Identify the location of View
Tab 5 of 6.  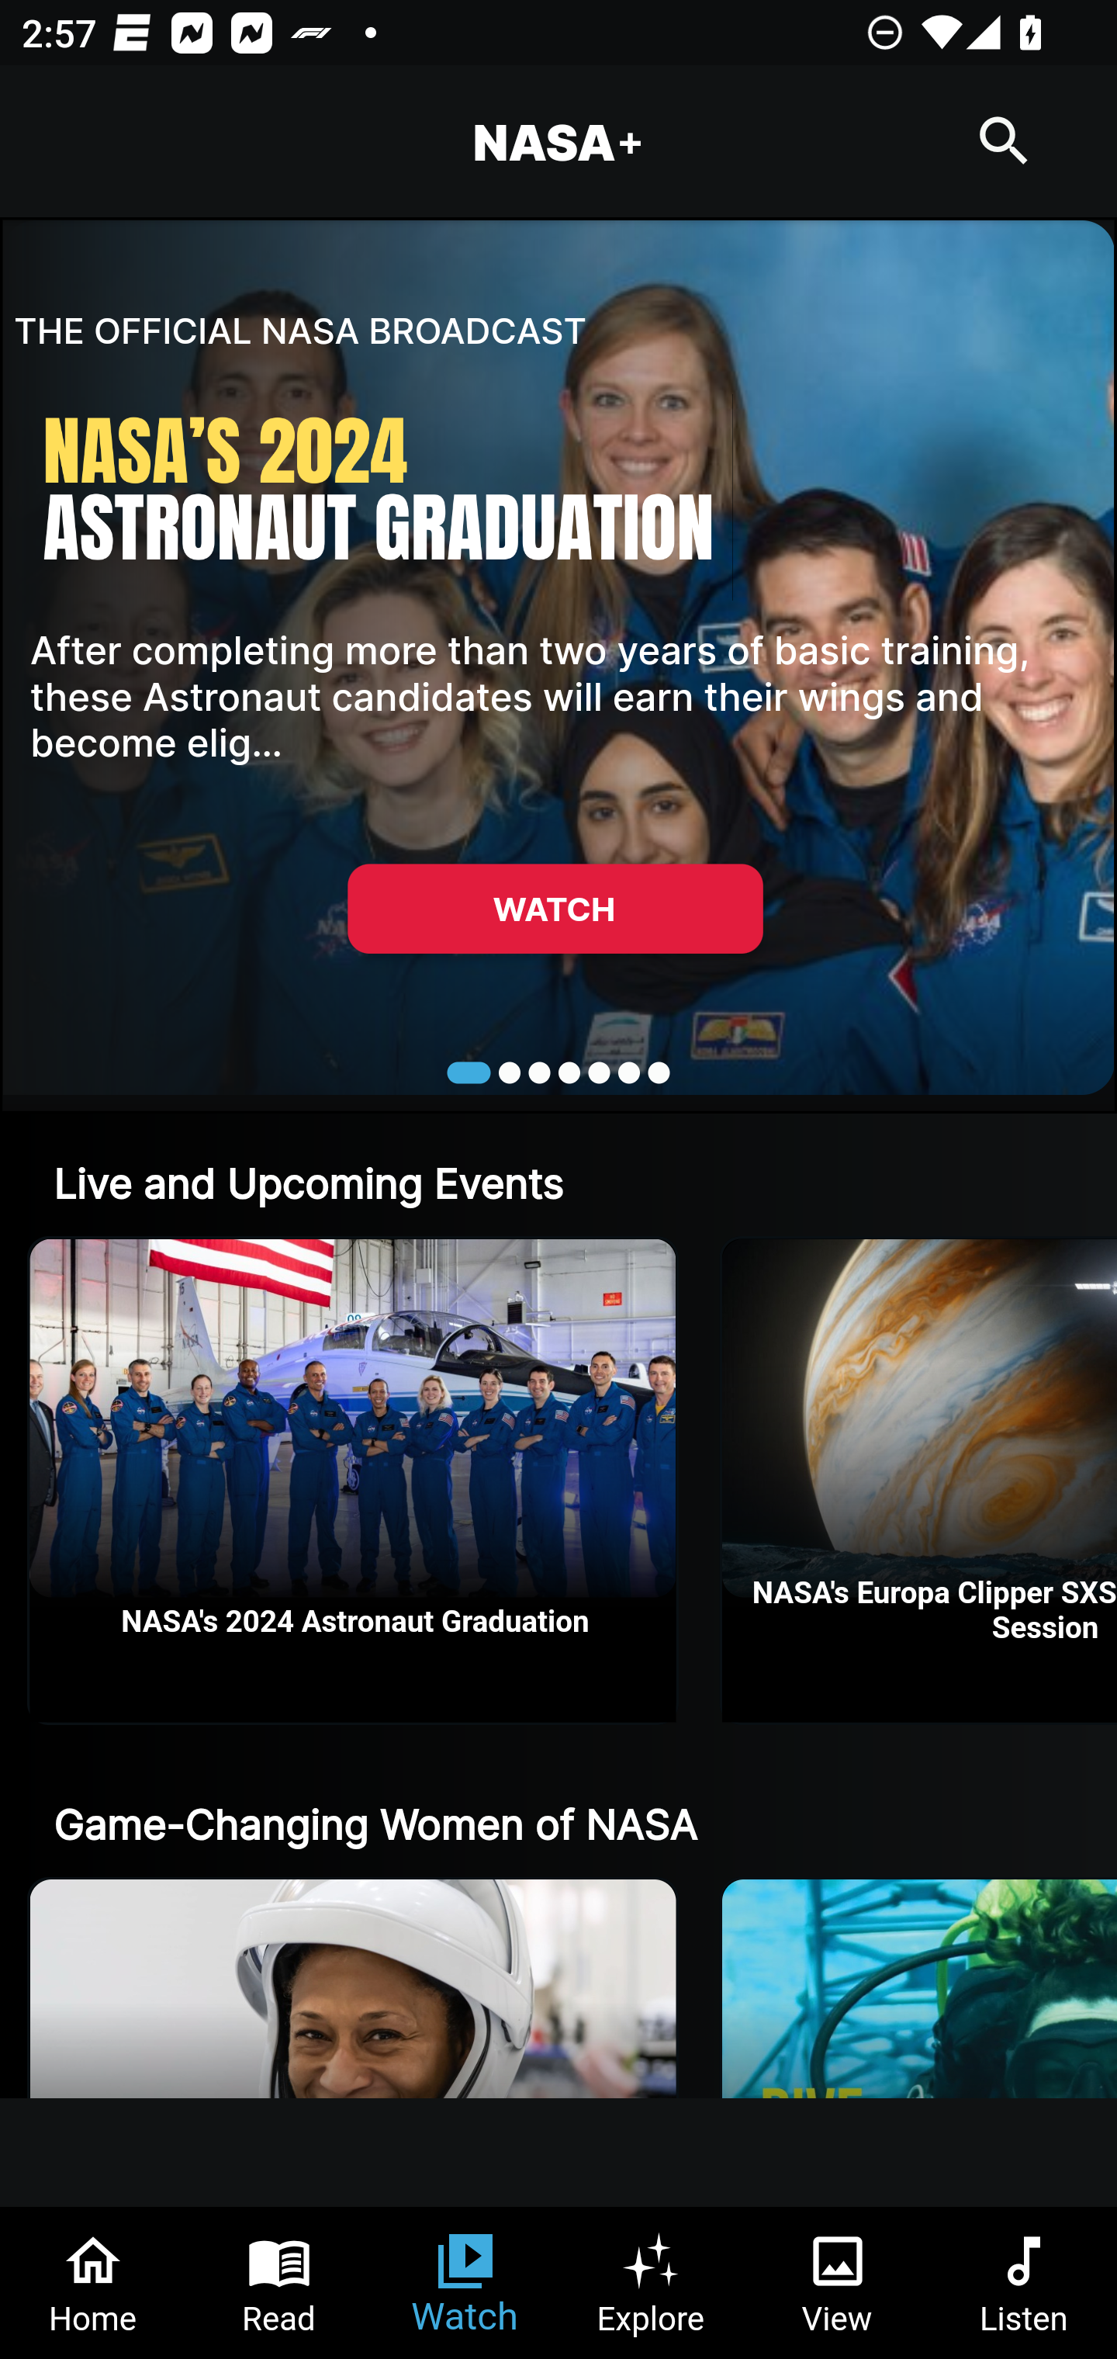
(838, 2283).